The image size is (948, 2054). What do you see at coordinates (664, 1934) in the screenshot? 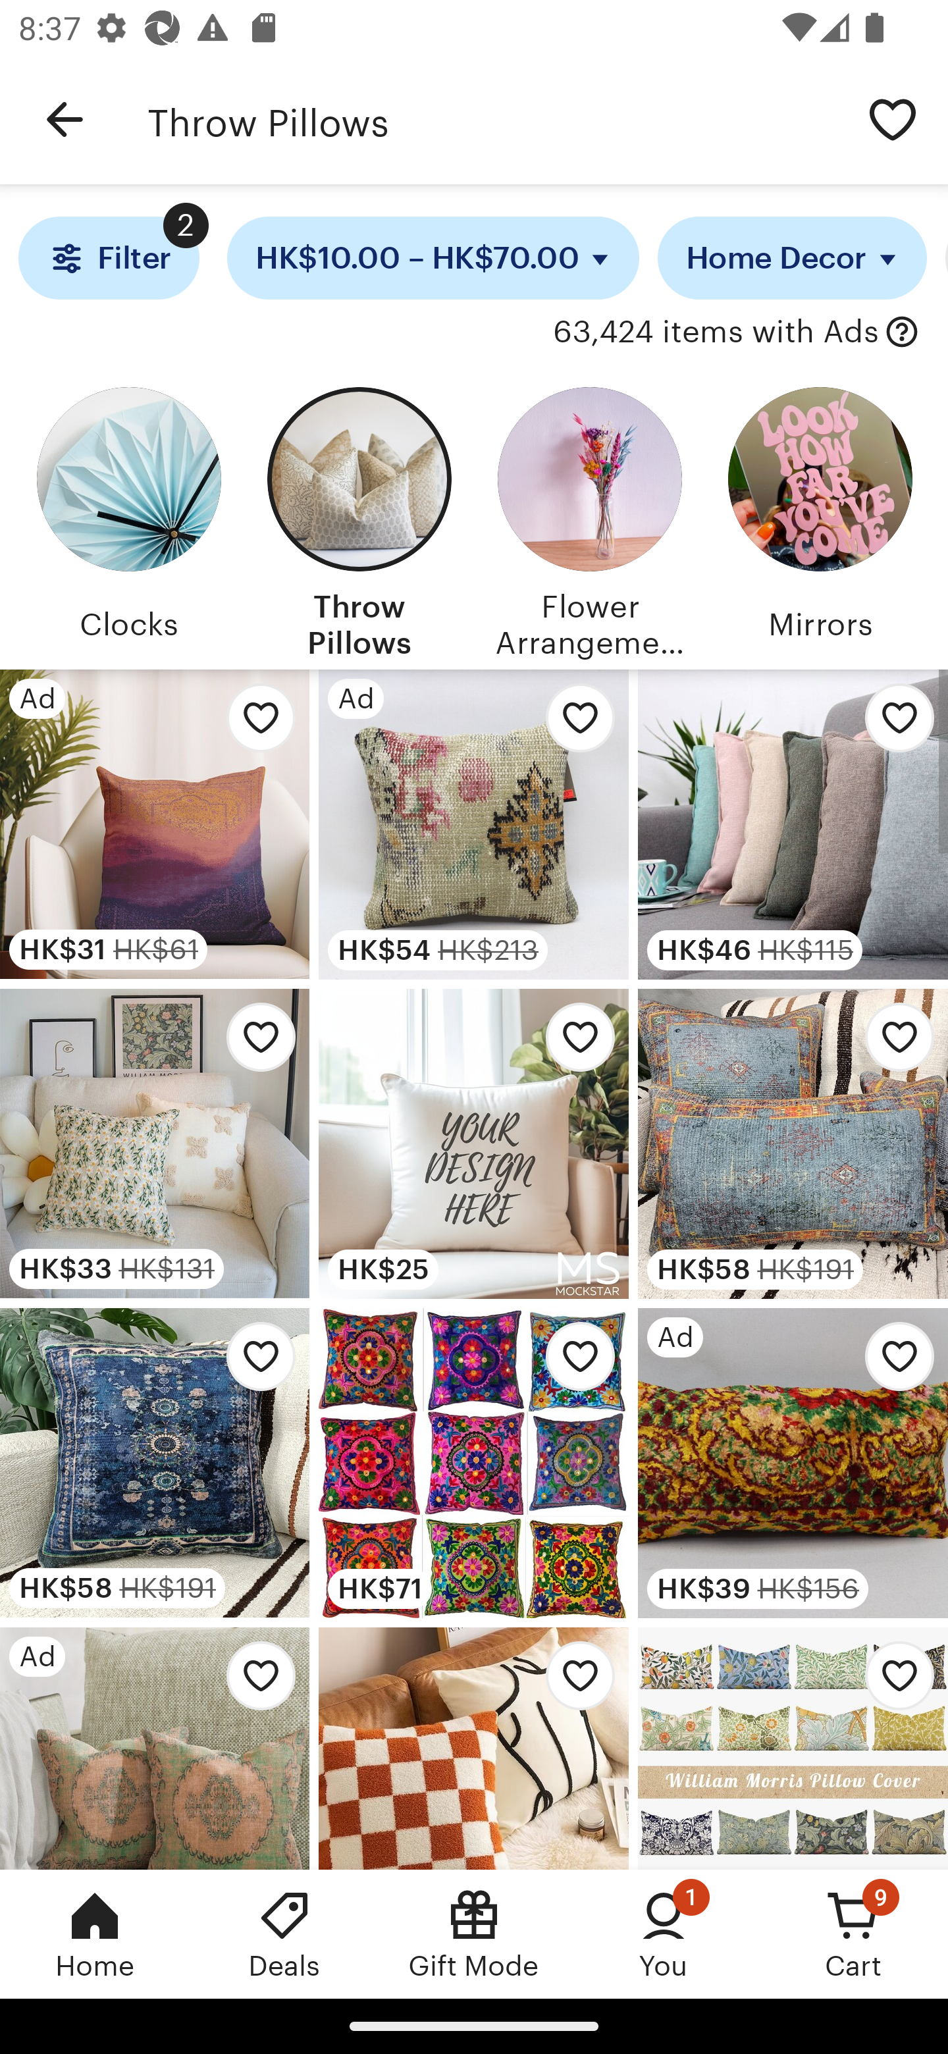
I see `You, 1 new notification You` at bounding box center [664, 1934].